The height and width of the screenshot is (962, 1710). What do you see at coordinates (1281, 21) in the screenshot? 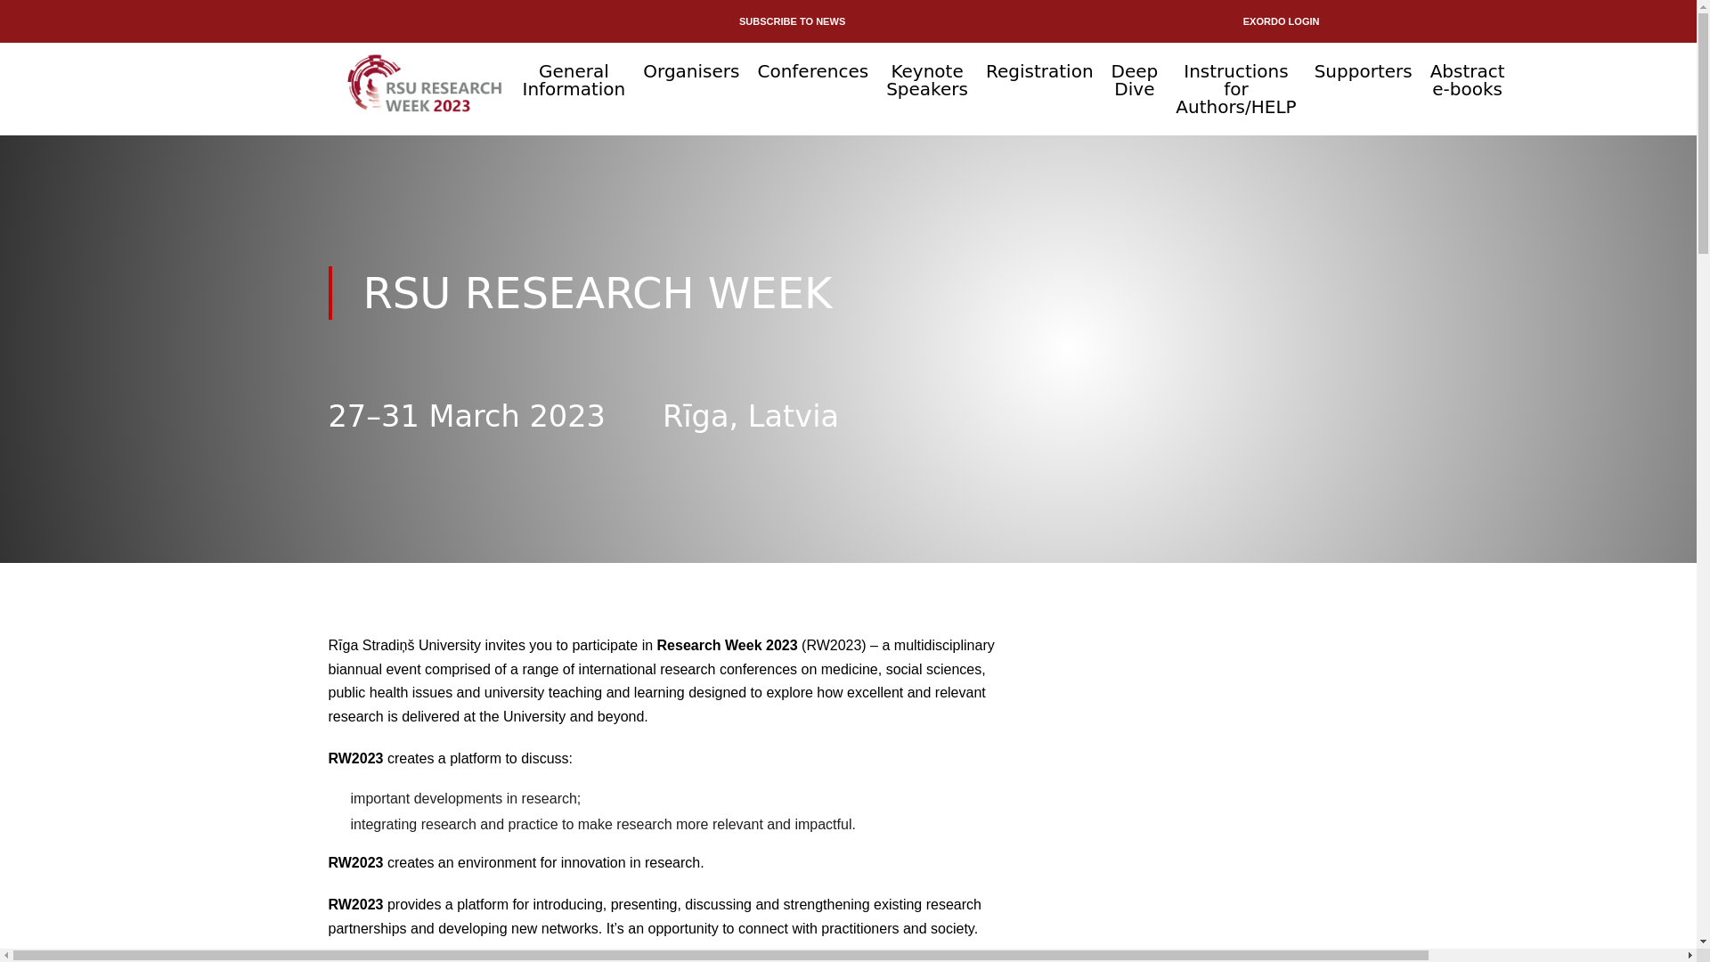
I see `EXORDO LOGIN` at bounding box center [1281, 21].